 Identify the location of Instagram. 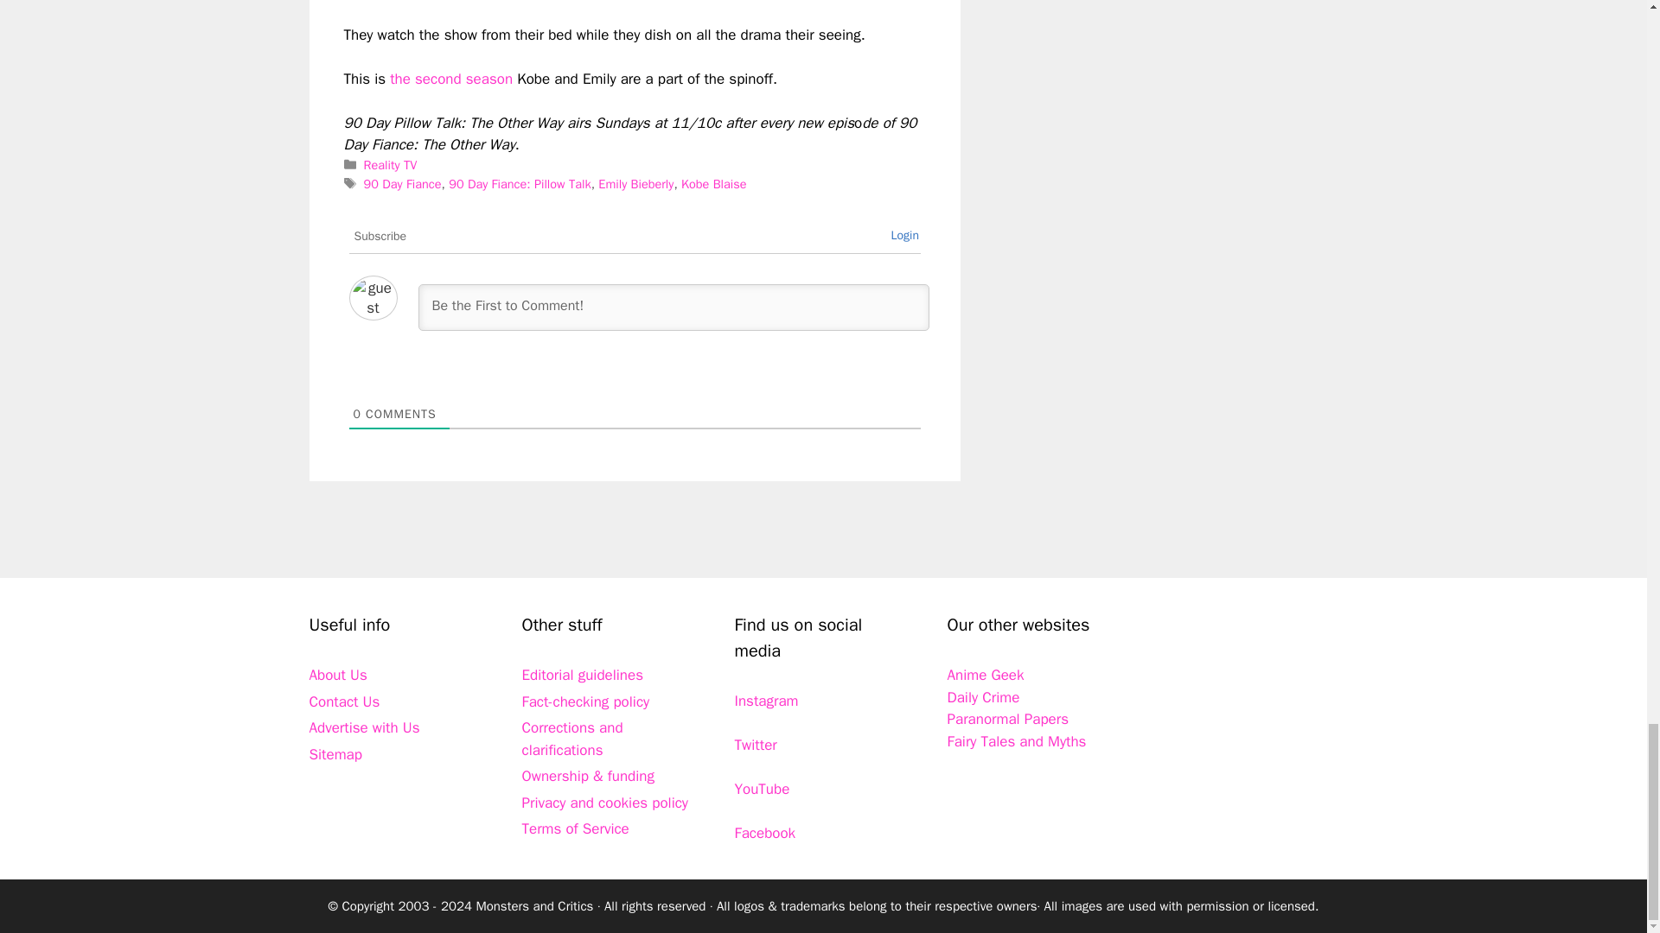
(766, 701).